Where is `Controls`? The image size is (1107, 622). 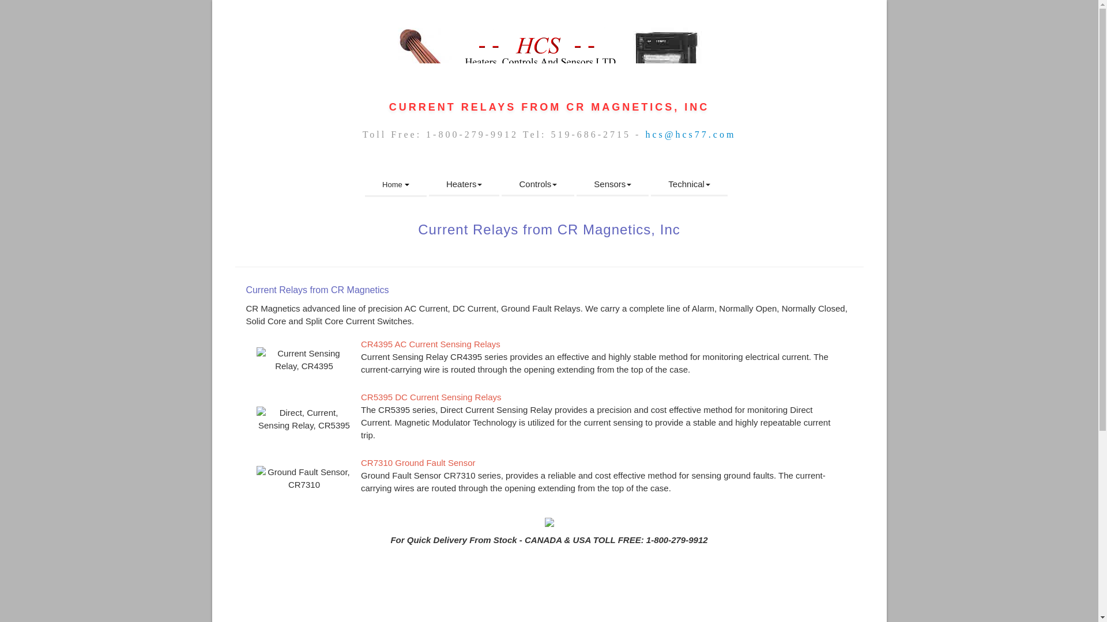 Controls is located at coordinates (537, 185).